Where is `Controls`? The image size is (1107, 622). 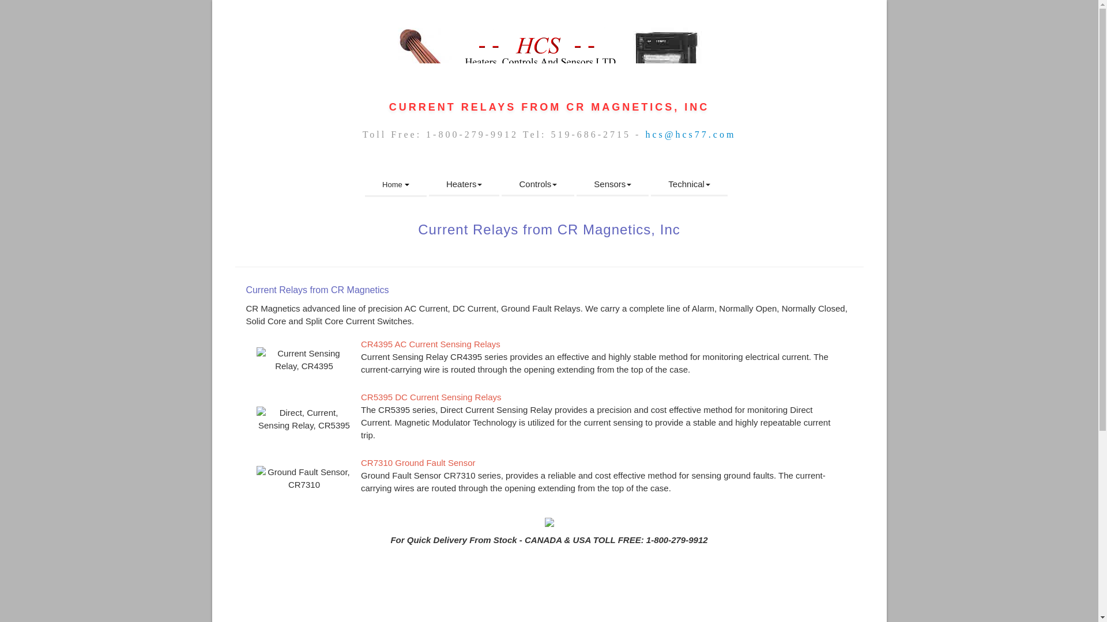 Controls is located at coordinates (537, 185).